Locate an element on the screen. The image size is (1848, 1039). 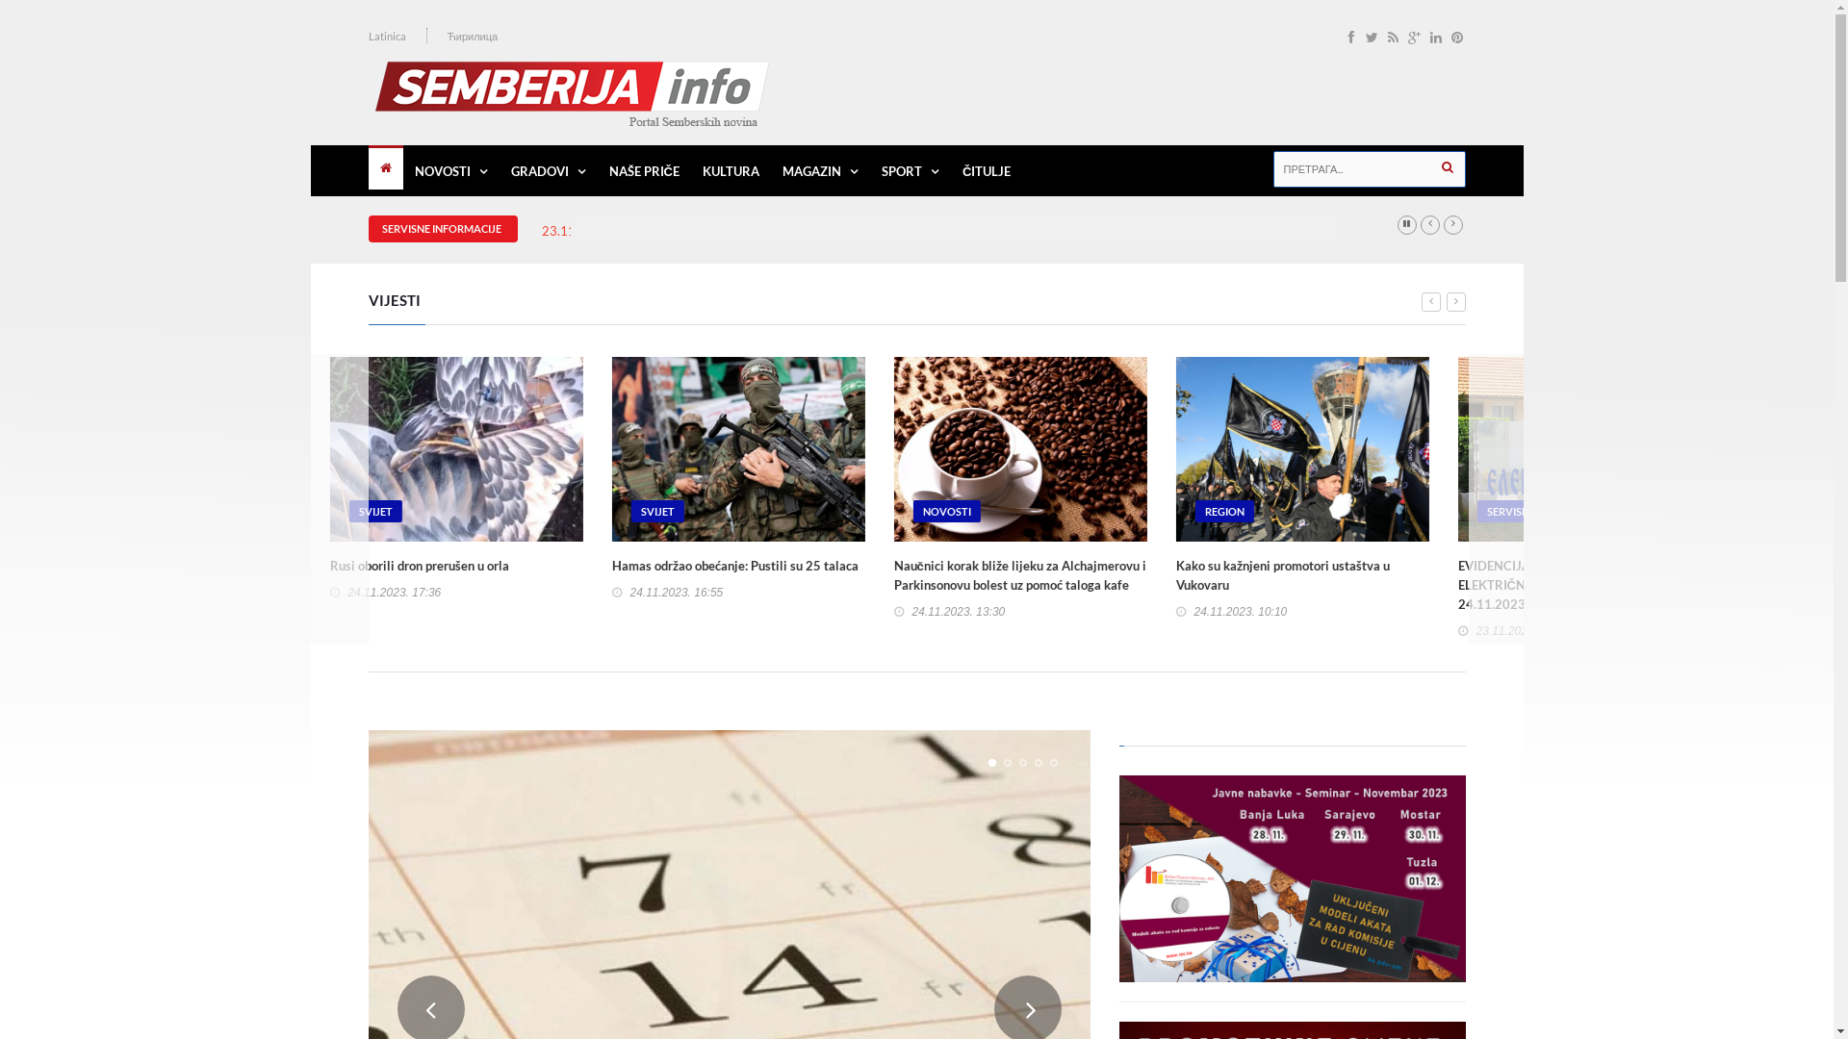
MAGAZIN is located at coordinates (820, 171).